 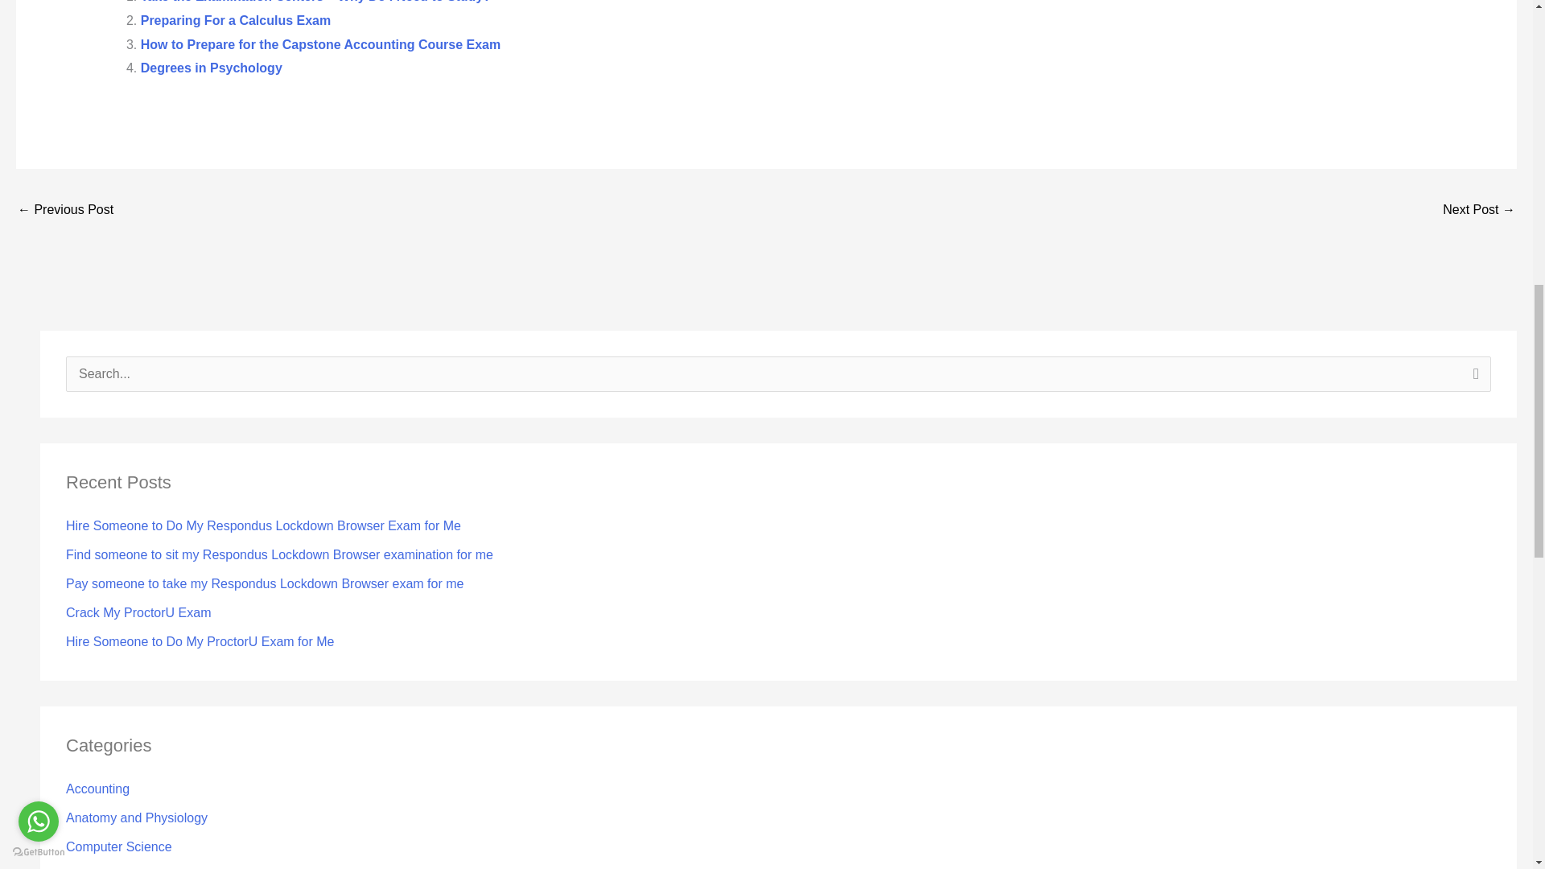 What do you see at coordinates (119, 846) in the screenshot?
I see `Computer Science` at bounding box center [119, 846].